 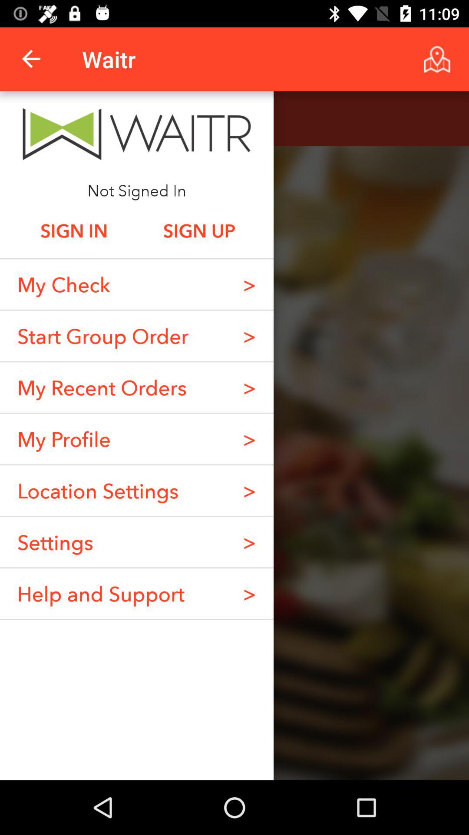 What do you see at coordinates (63, 439) in the screenshot?
I see `jump to the my profile item` at bounding box center [63, 439].